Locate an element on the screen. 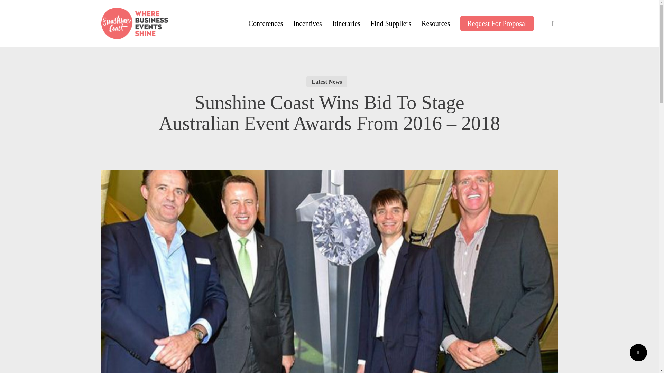 The image size is (664, 373). Request For Proposal is located at coordinates (497, 23).